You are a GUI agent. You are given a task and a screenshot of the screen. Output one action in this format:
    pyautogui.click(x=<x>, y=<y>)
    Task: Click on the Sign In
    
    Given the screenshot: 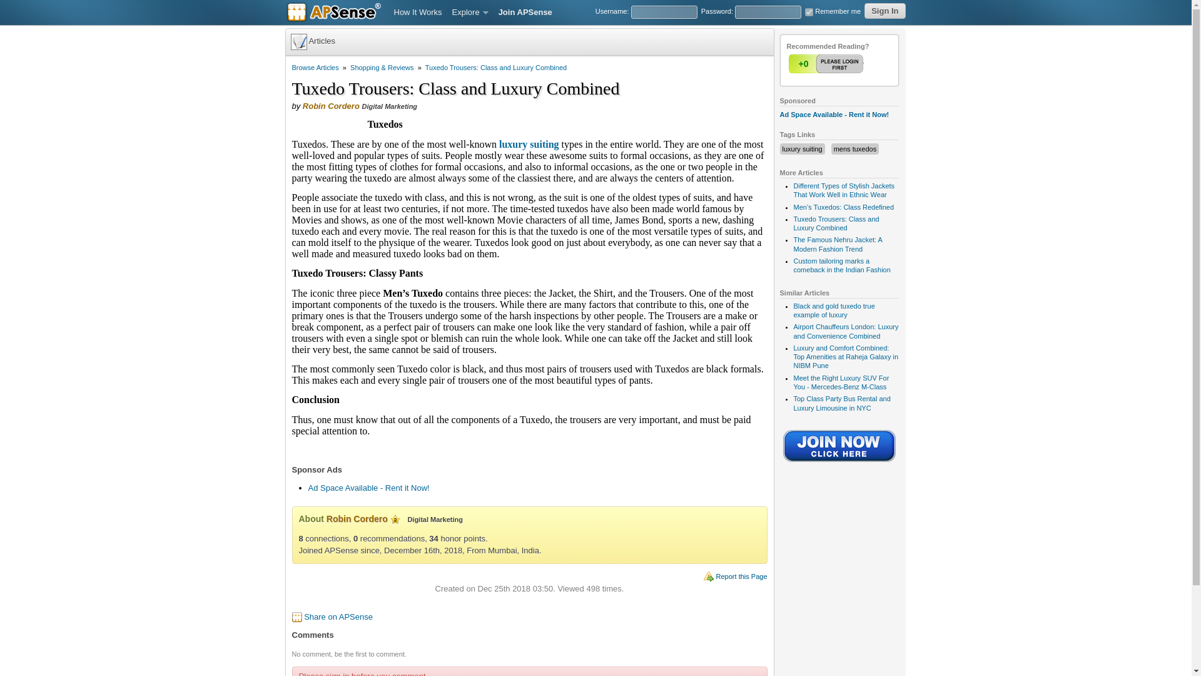 What is the action you would take?
    pyautogui.click(x=884, y=11)
    